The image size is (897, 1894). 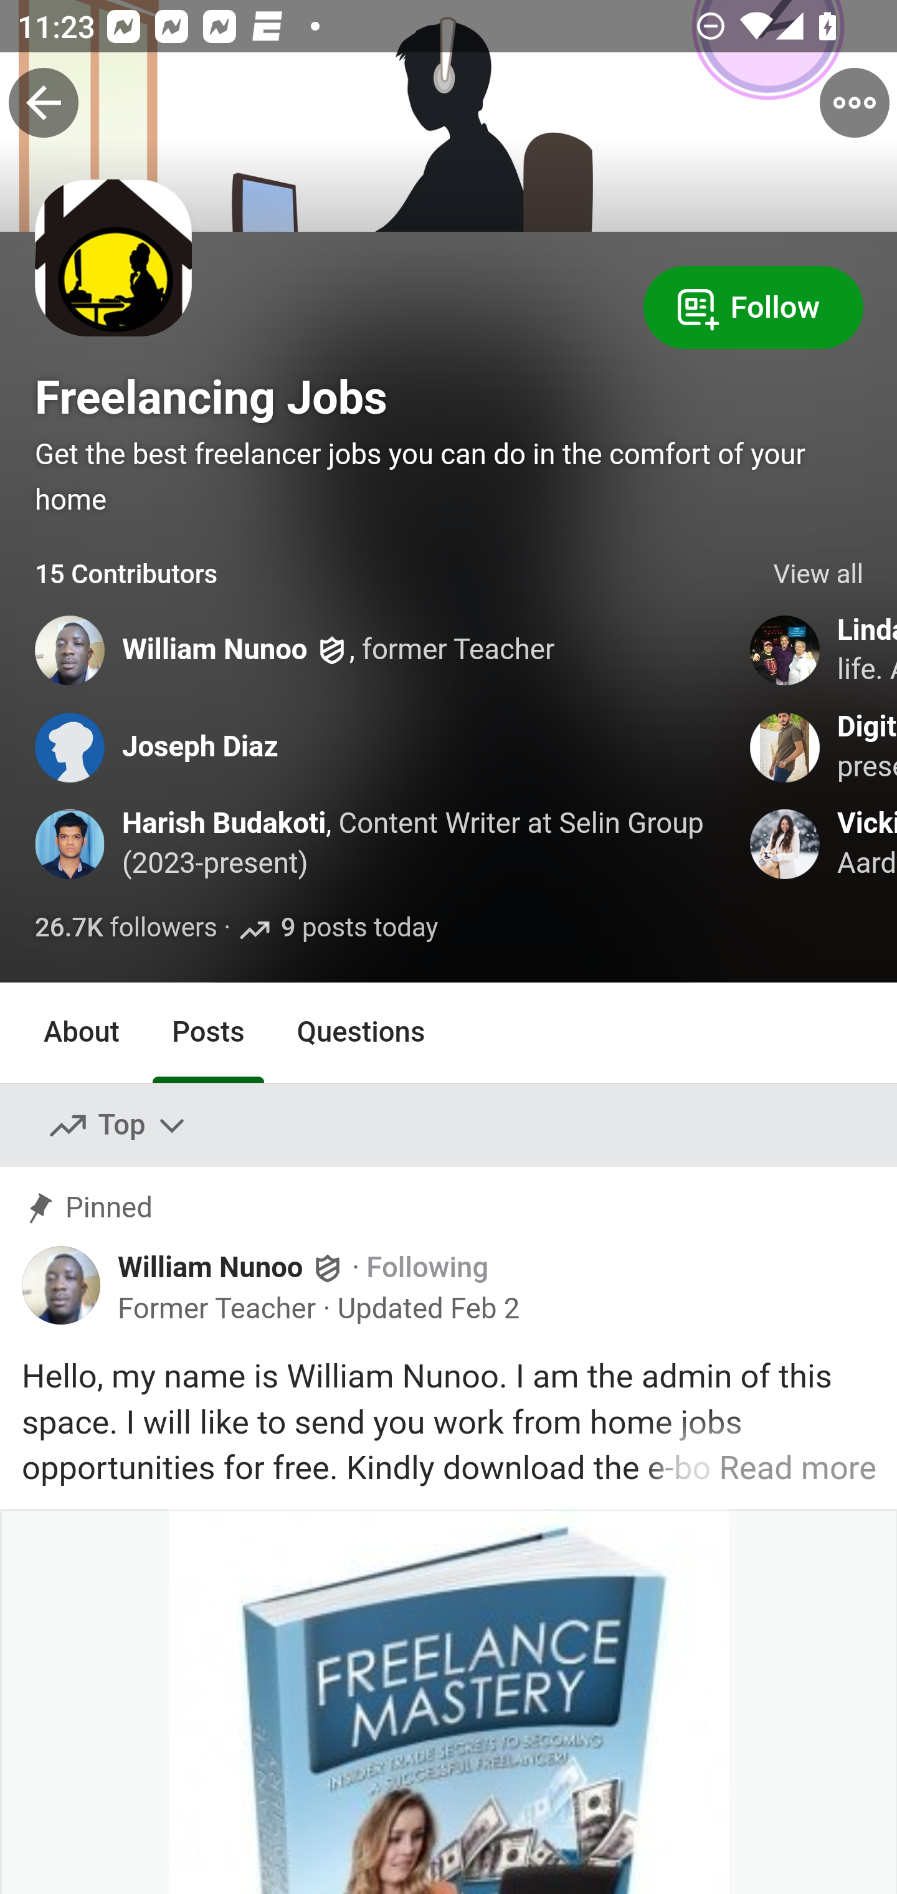 What do you see at coordinates (428, 1270) in the screenshot?
I see `Following` at bounding box center [428, 1270].